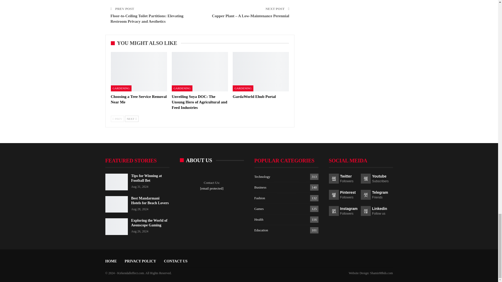 The image size is (502, 282). Describe the element at coordinates (117, 119) in the screenshot. I see `Previous` at that location.